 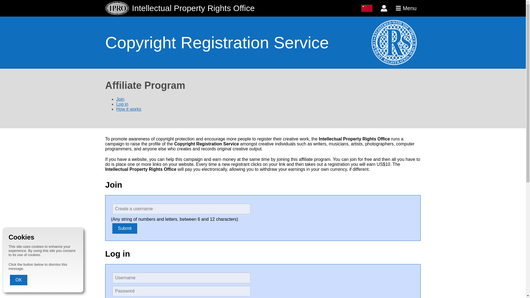 I want to click on Log in, so click(x=384, y=8).